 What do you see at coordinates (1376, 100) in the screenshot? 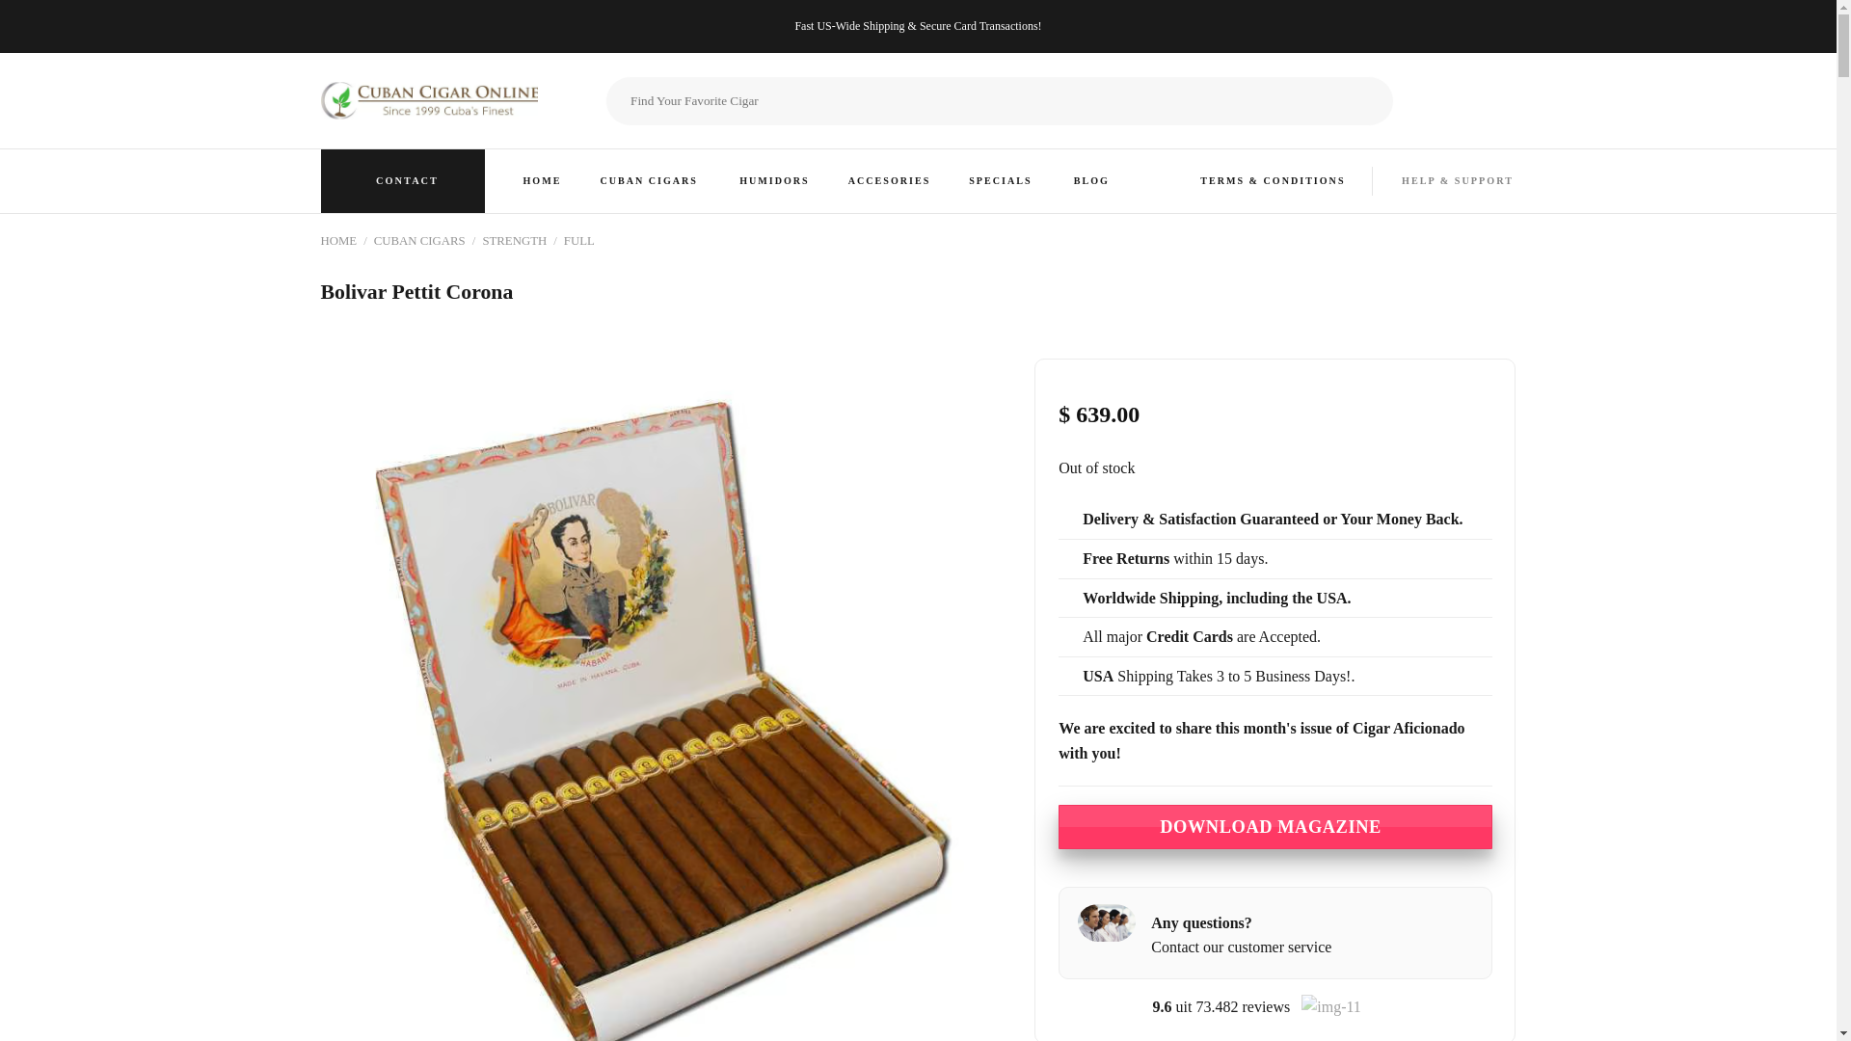
I see `Search` at bounding box center [1376, 100].